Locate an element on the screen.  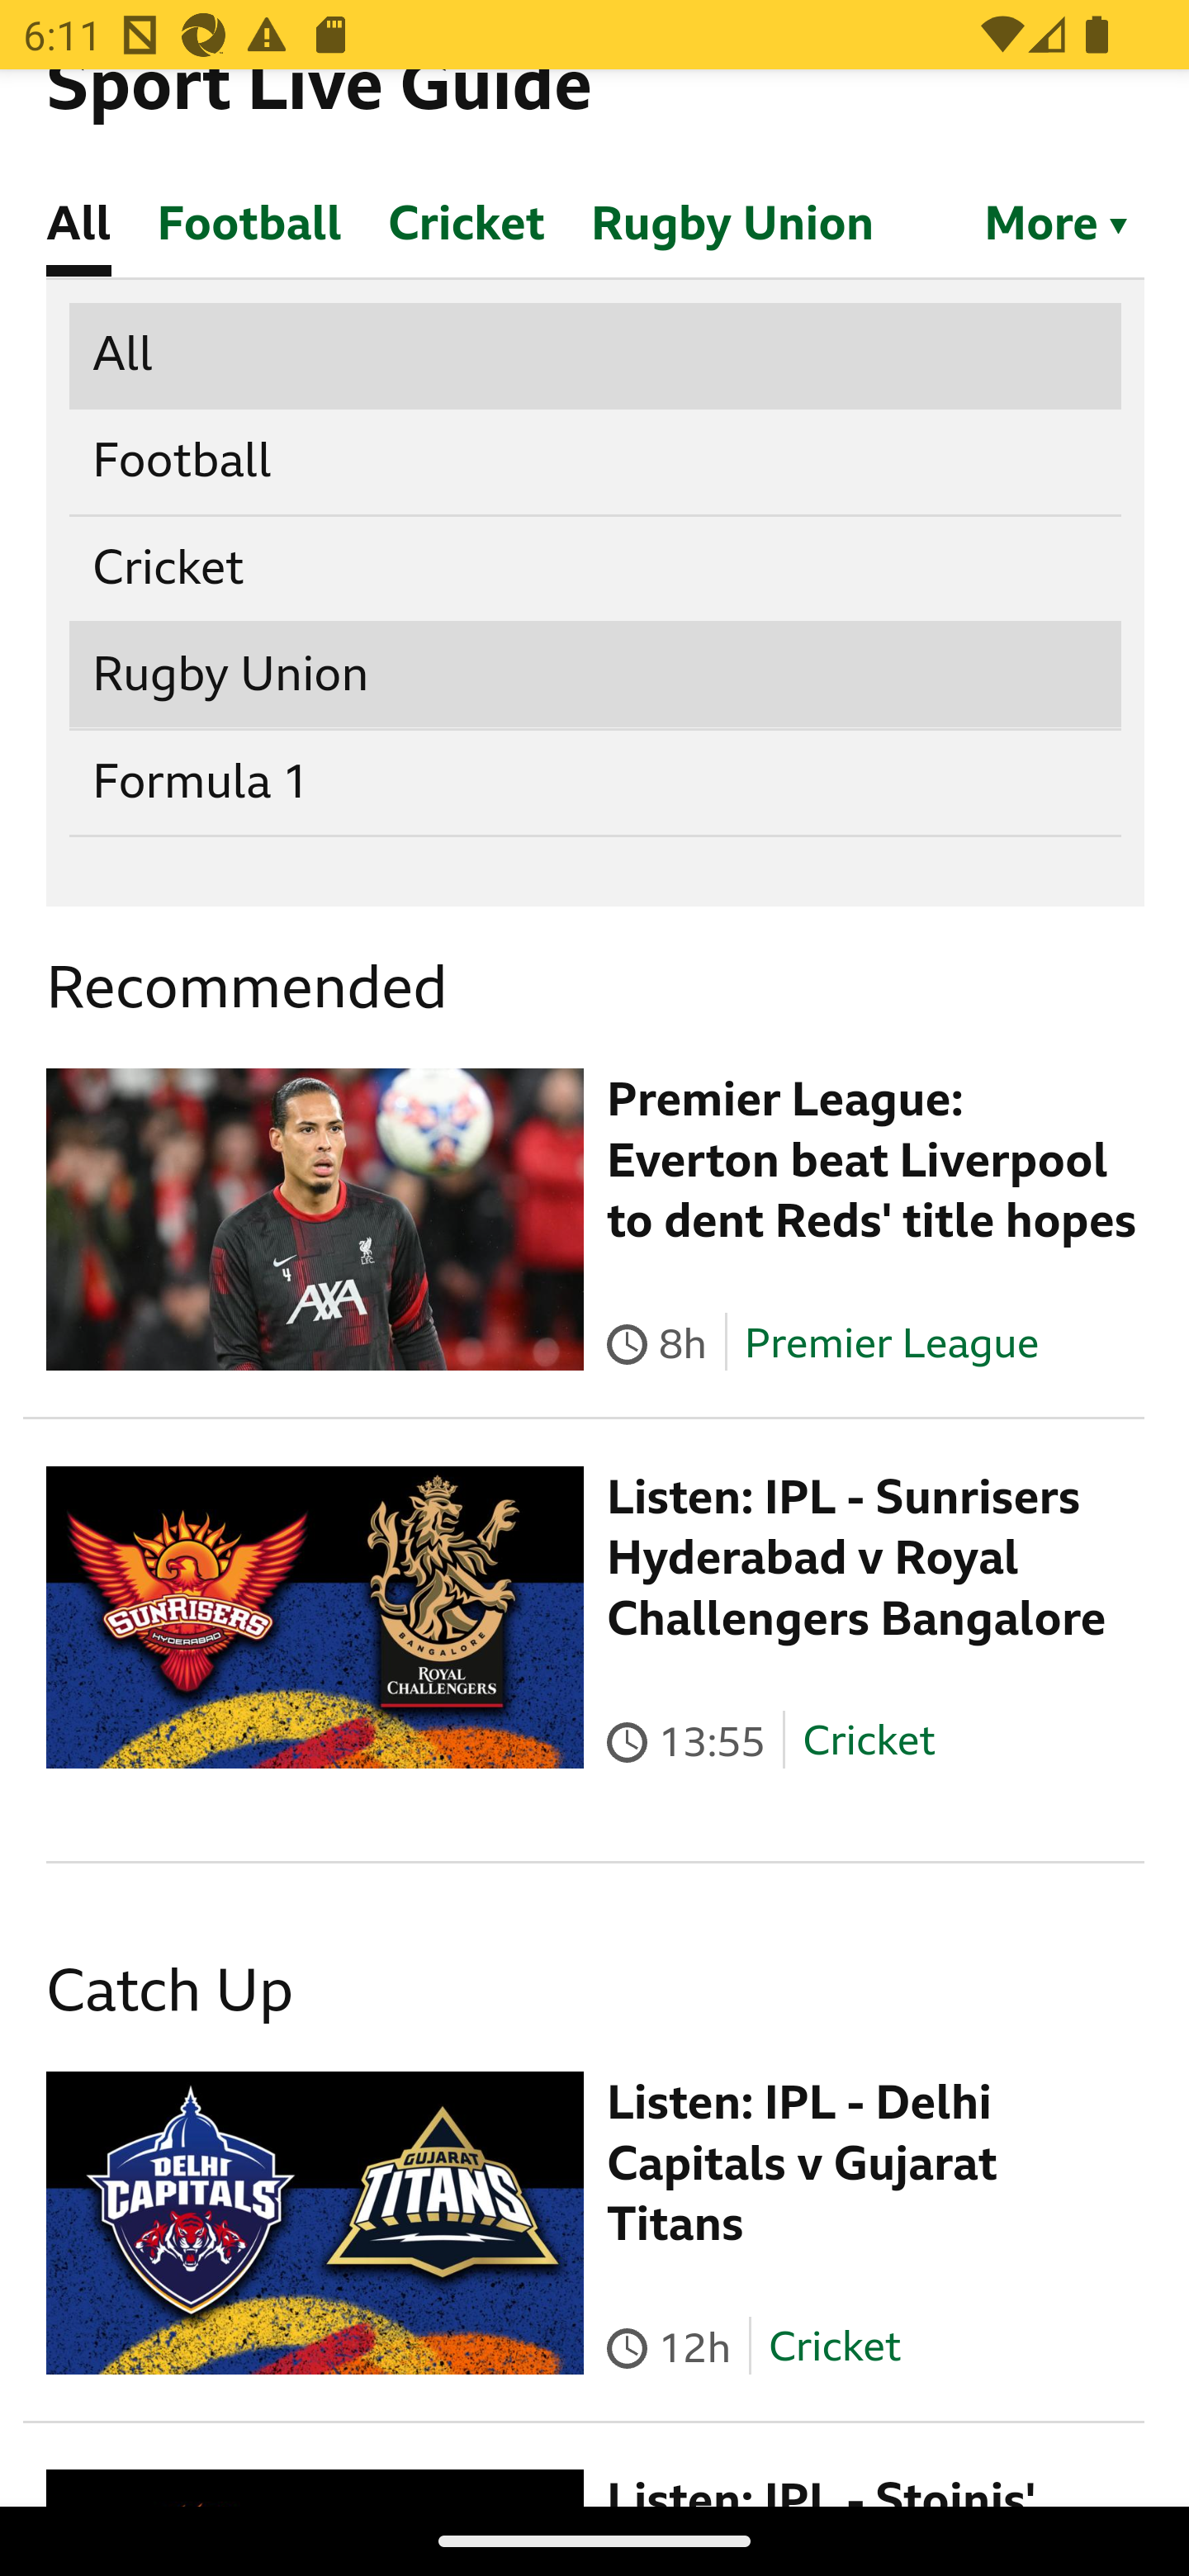
All is located at coordinates (596, 355).